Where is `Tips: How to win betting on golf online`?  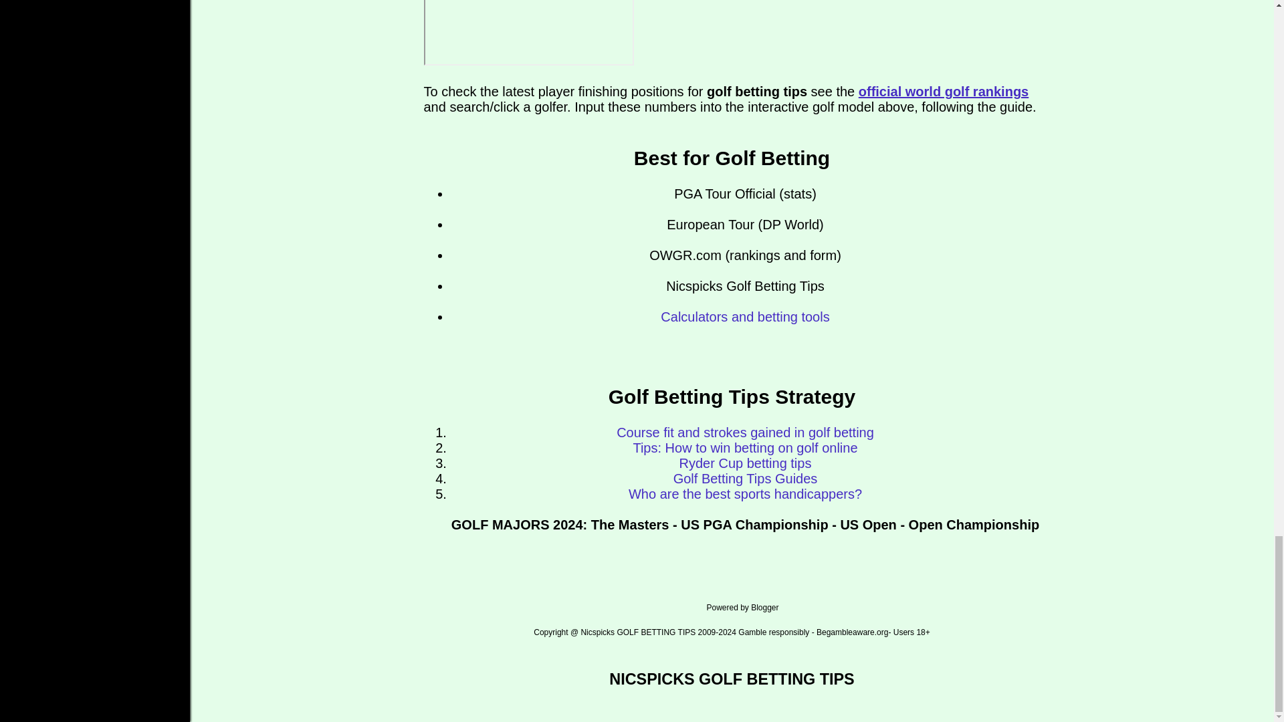 Tips: How to win betting on golf online is located at coordinates (745, 448).